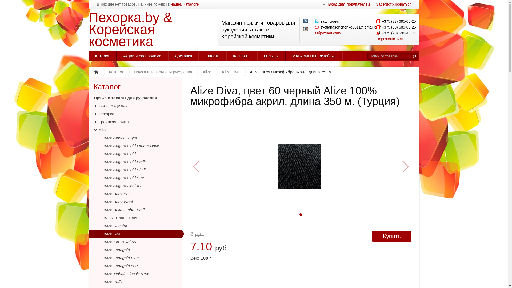  Describe the element at coordinates (135, 210) in the screenshot. I see `Alize Bella Ombre Batik` at that location.